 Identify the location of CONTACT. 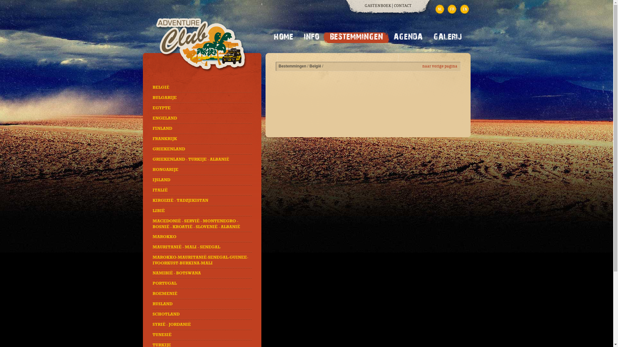
(403, 6).